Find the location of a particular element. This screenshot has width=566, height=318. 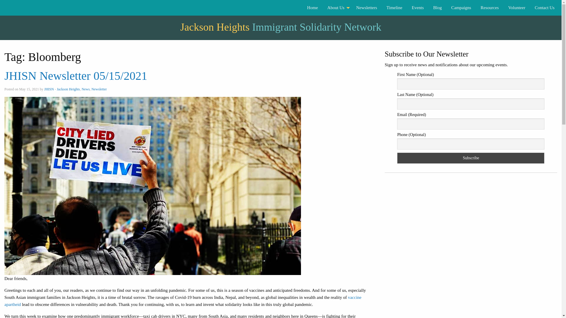

Home is located at coordinates (312, 8).